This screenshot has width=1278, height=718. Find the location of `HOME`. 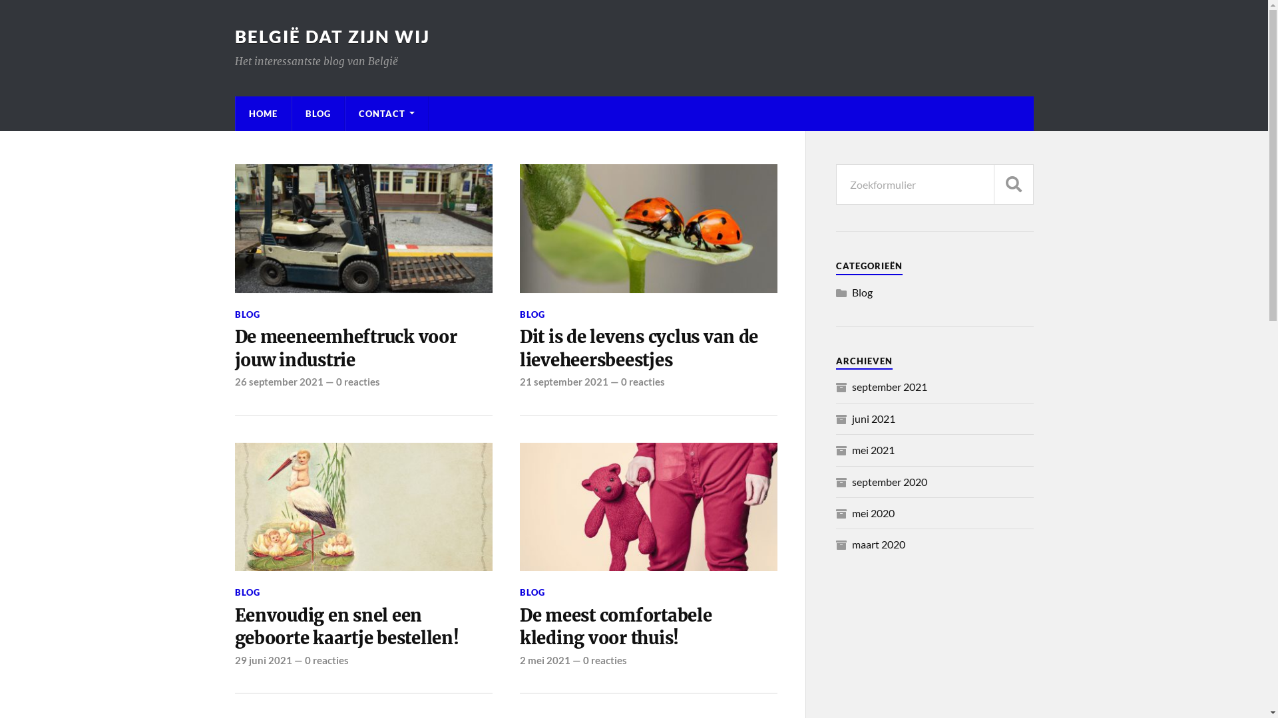

HOME is located at coordinates (264, 114).